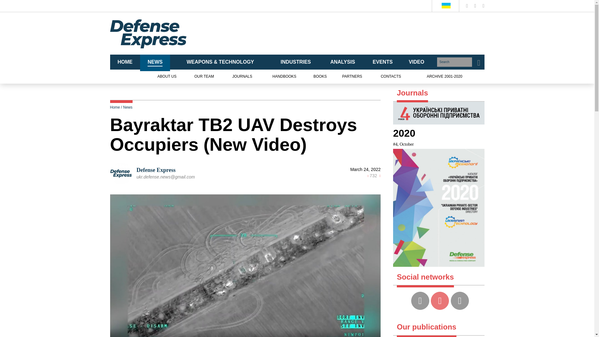 The image size is (599, 337). I want to click on PARTNERS, so click(352, 77).